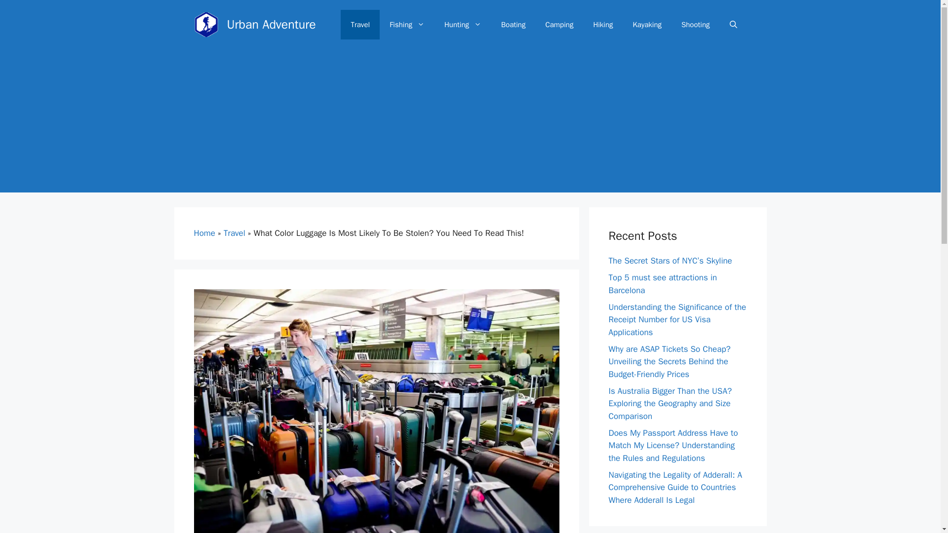 The width and height of the screenshot is (948, 533). I want to click on Kayaking, so click(647, 25).